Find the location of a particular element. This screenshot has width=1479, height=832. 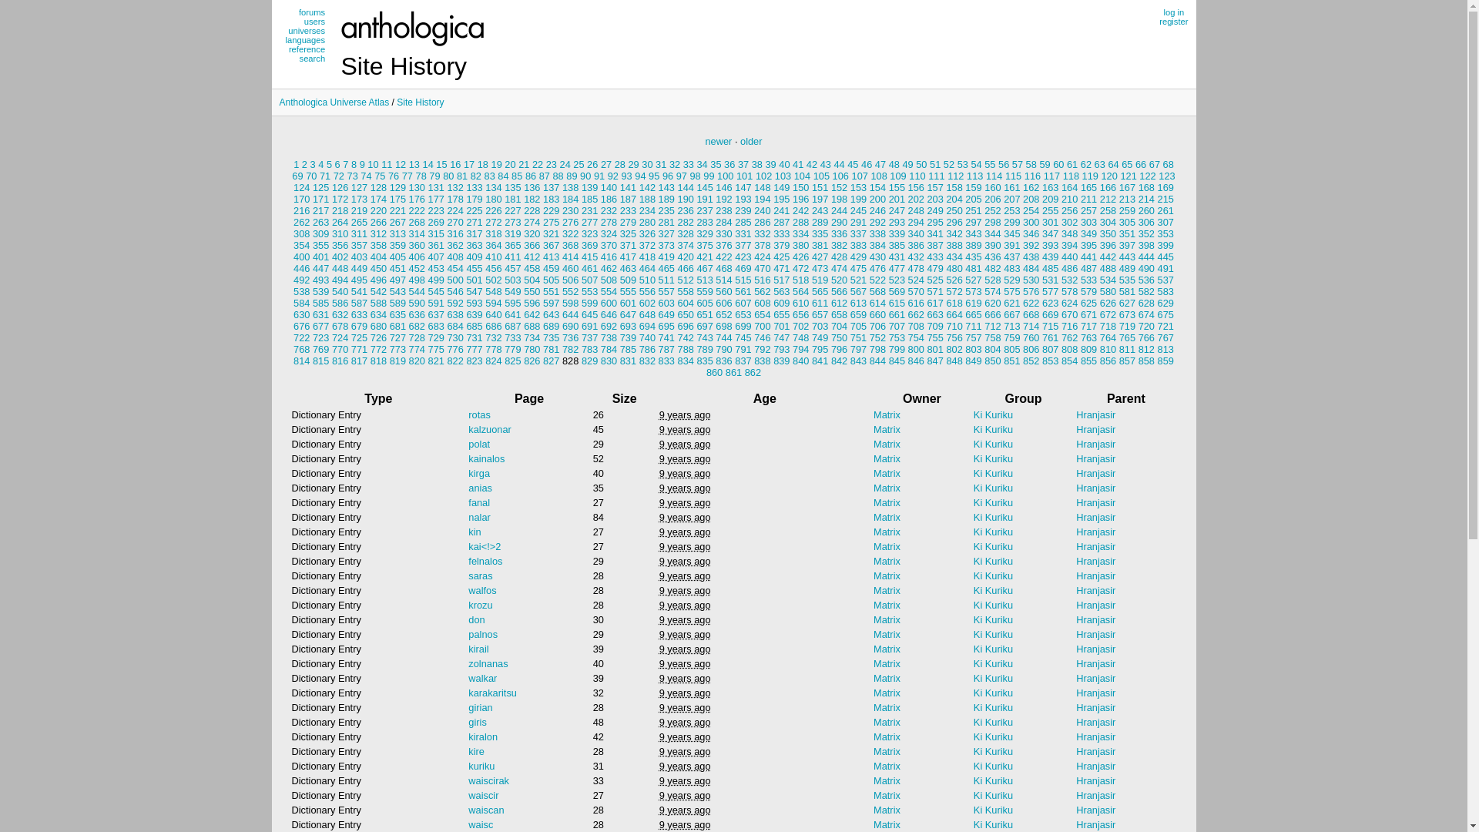

204 is located at coordinates (954, 199).